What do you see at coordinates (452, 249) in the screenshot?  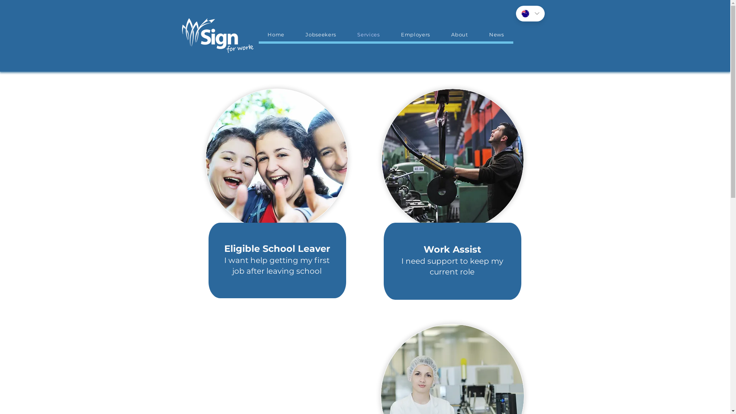 I see `Work Assist` at bounding box center [452, 249].